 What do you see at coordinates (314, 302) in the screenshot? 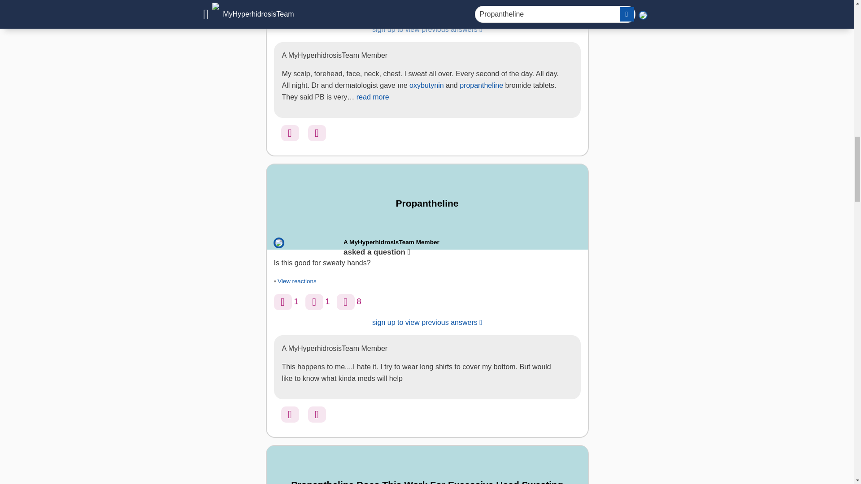
I see `Send a hug` at bounding box center [314, 302].